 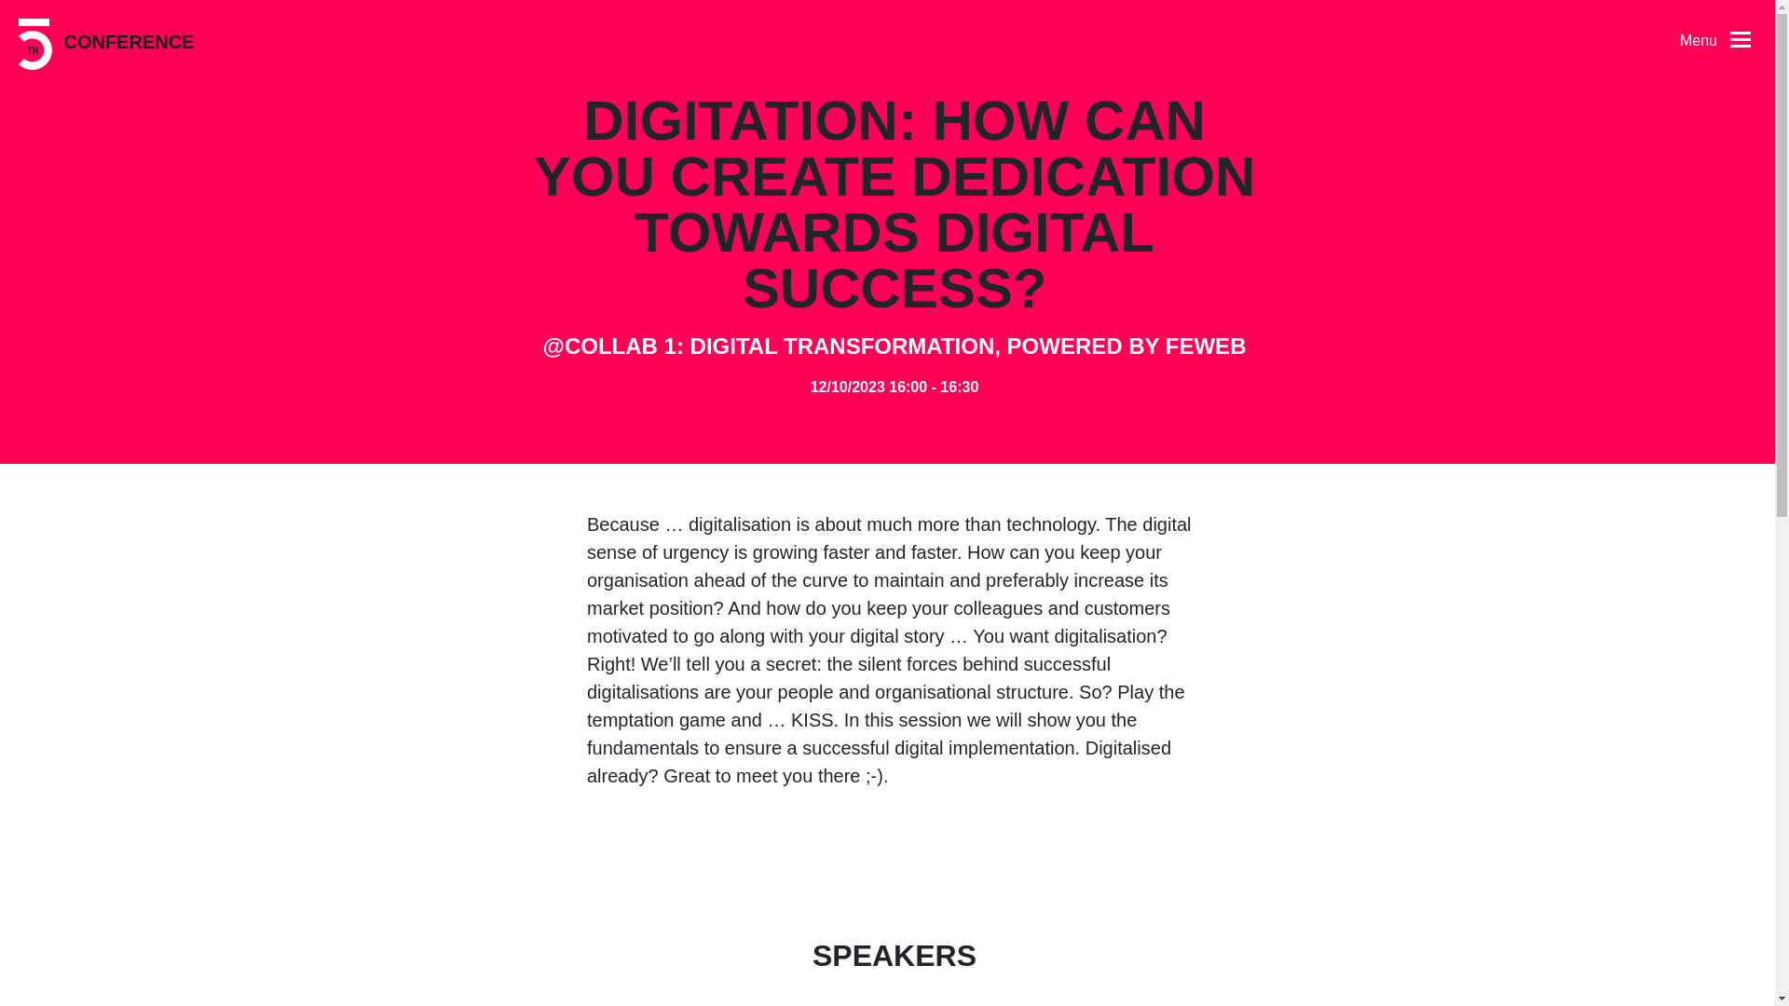 I want to click on CONFERENCE, so click(x=105, y=44).